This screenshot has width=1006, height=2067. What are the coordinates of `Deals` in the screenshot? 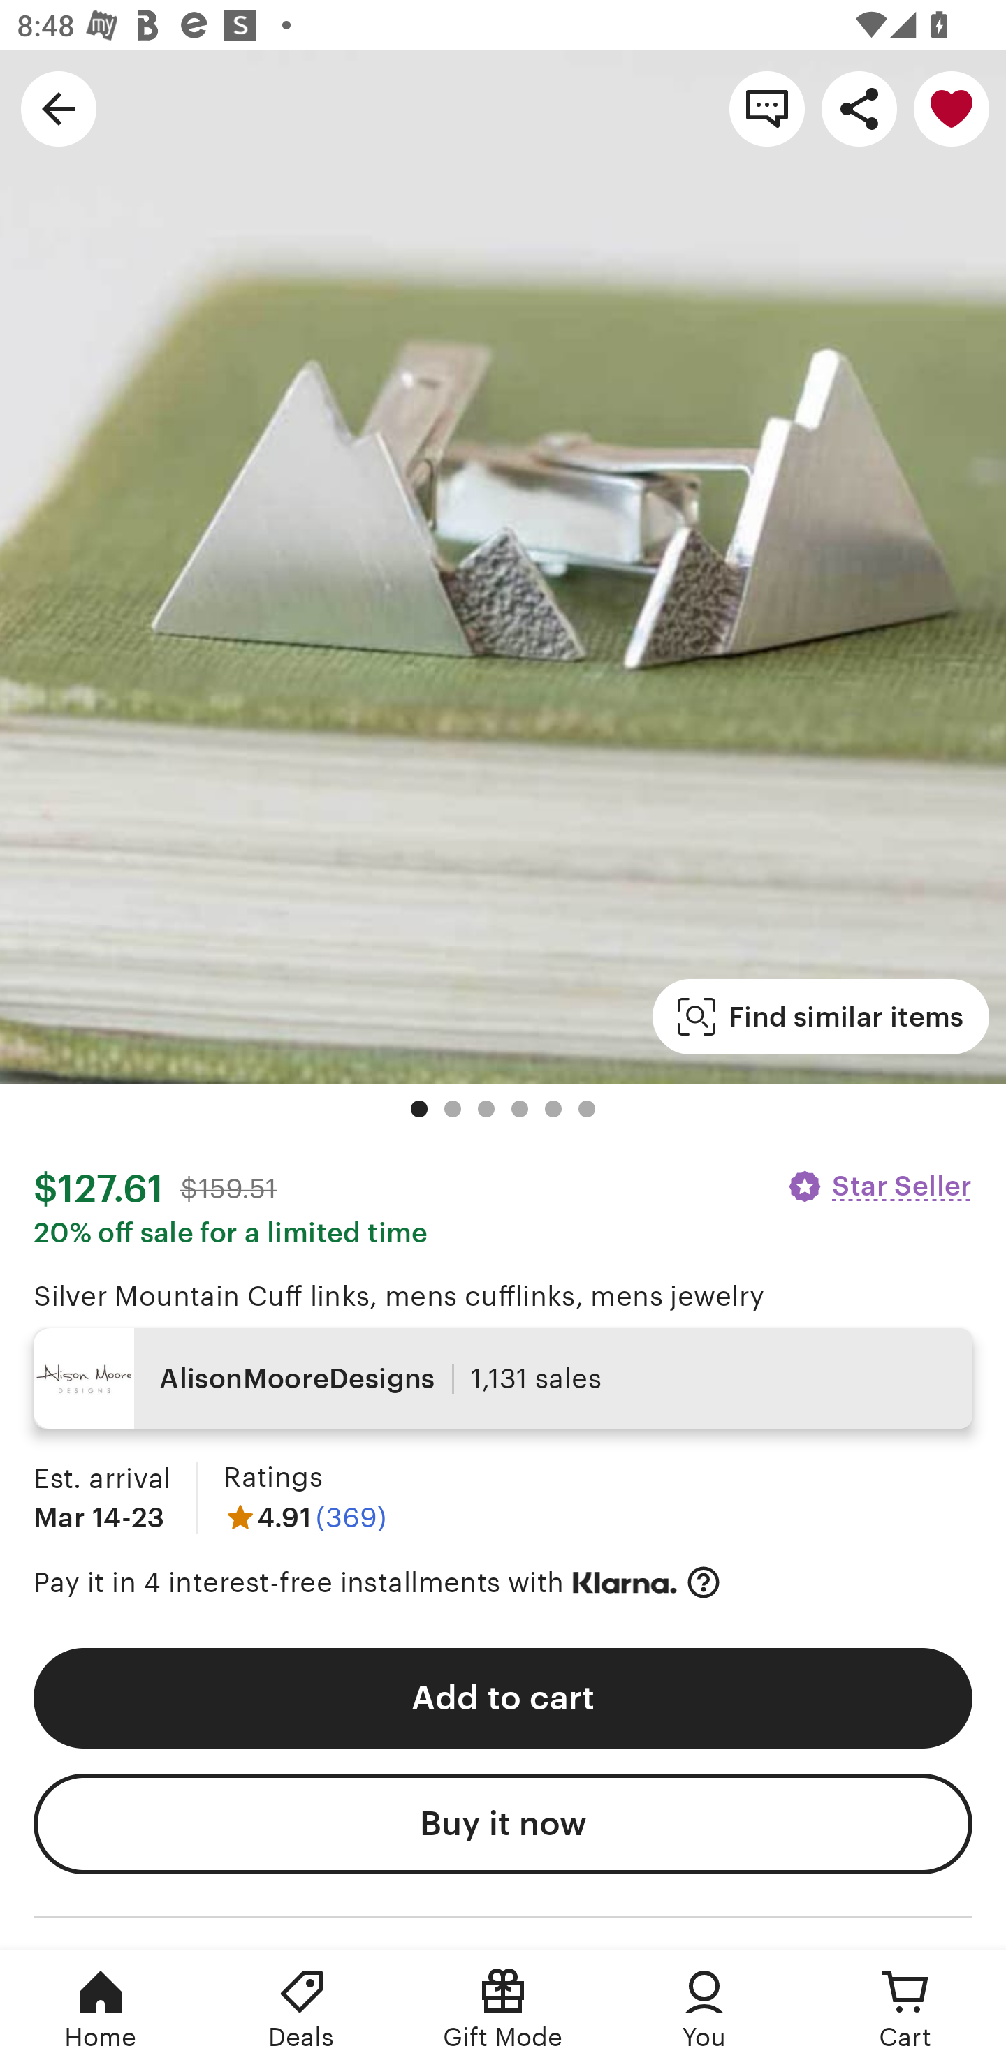 It's located at (302, 2008).